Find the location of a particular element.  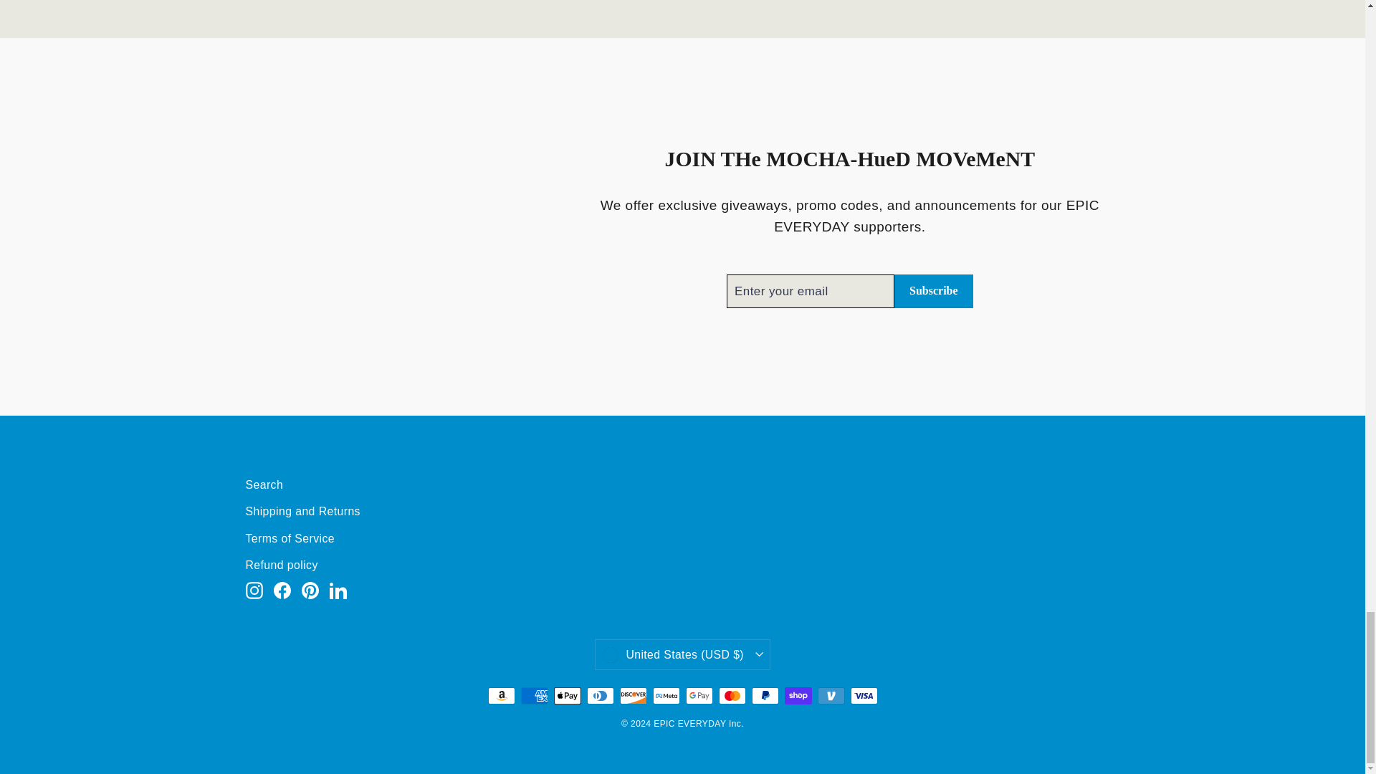

Meta Pay is located at coordinates (666, 695).